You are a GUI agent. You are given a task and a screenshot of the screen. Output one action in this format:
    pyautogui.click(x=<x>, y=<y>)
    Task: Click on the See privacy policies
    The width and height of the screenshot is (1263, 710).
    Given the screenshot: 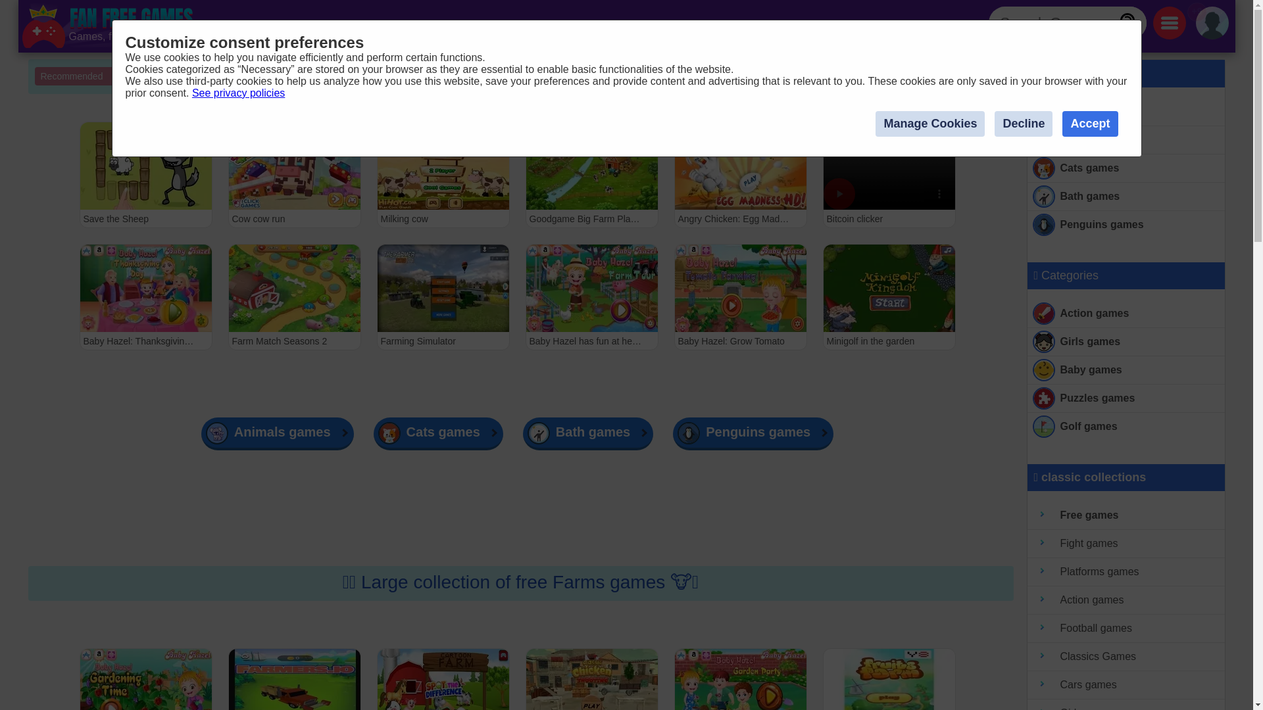 What is the action you would take?
    pyautogui.click(x=238, y=93)
    